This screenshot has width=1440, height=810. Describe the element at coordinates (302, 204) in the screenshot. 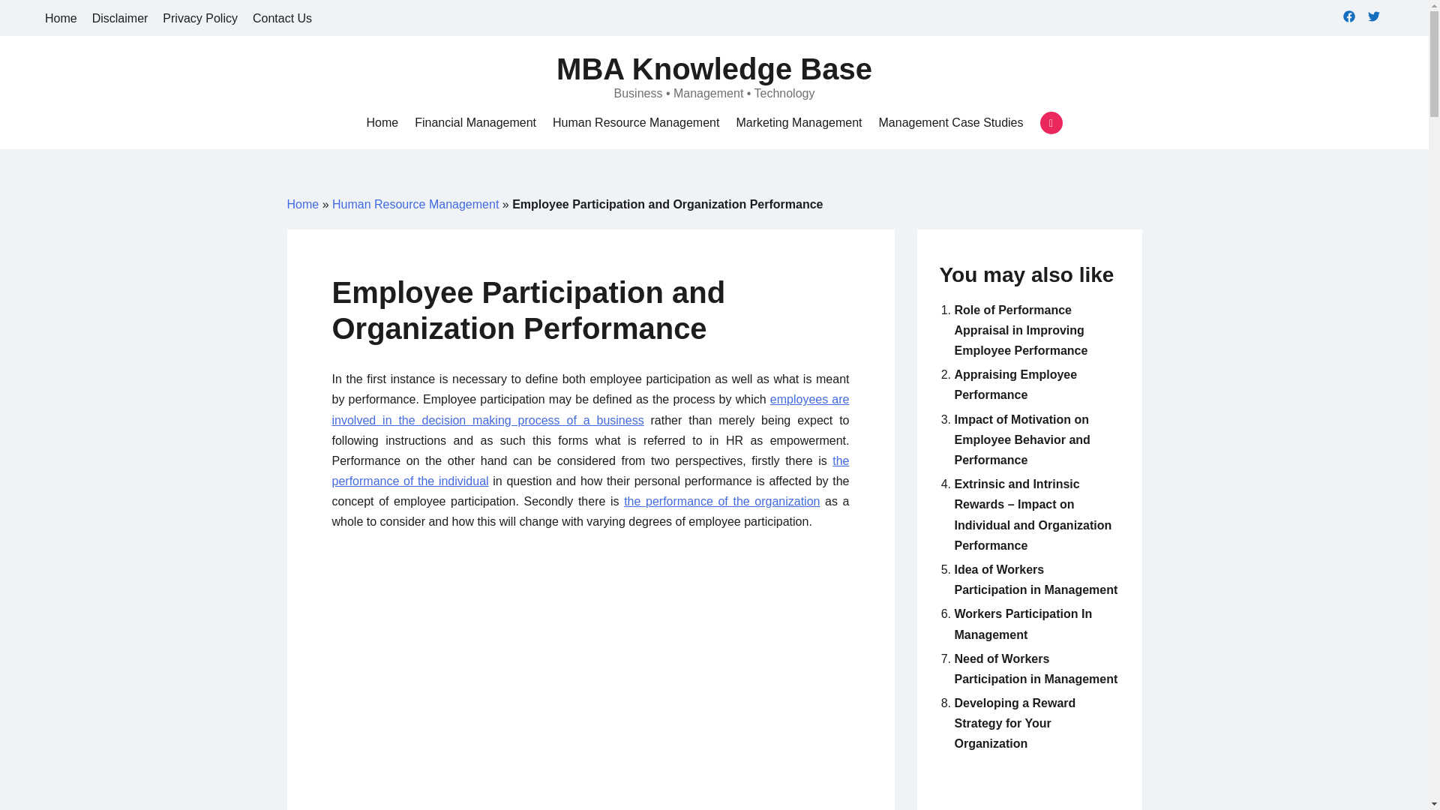

I see `Home` at that location.